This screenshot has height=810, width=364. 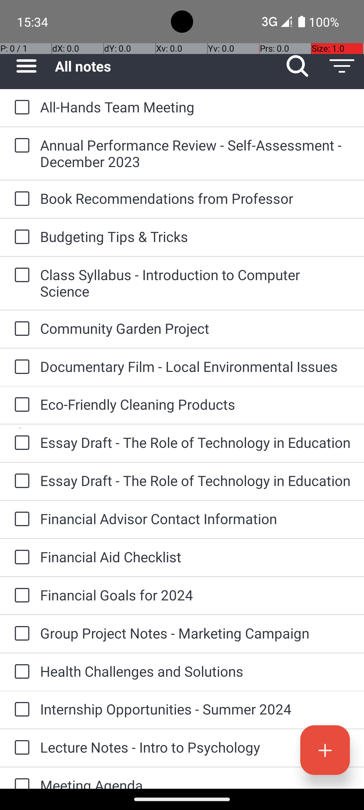 I want to click on to-do: Class Syllabus - Introduction to Computer Science, so click(x=20, y=275).